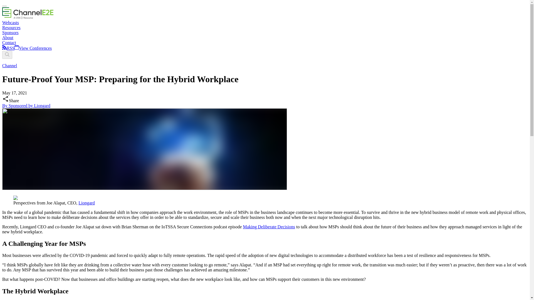  I want to click on Channel, so click(9, 66).